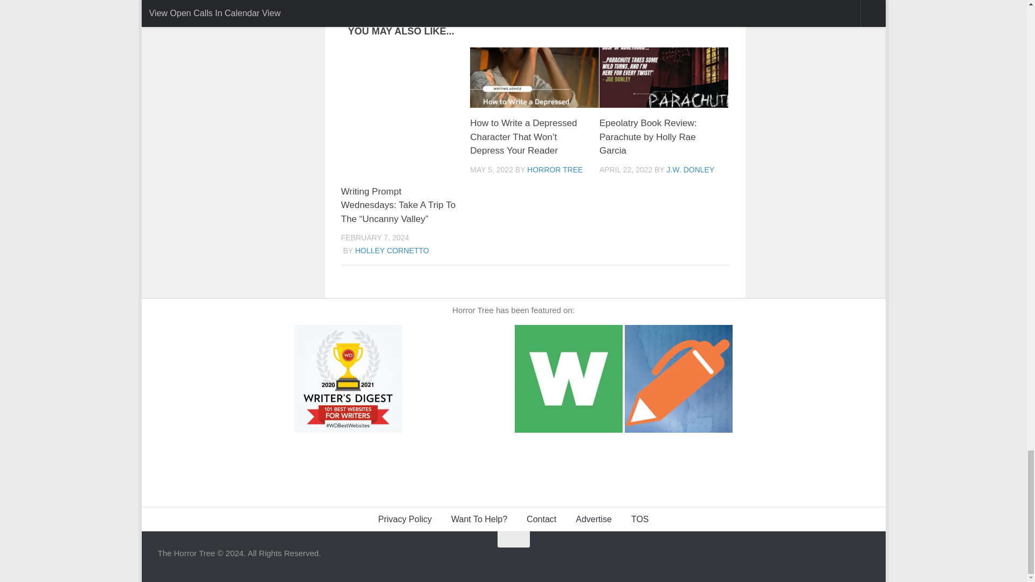 The width and height of the screenshot is (1035, 582). Describe the element at coordinates (392, 250) in the screenshot. I see `Posts by Holley Cornetto` at that location.